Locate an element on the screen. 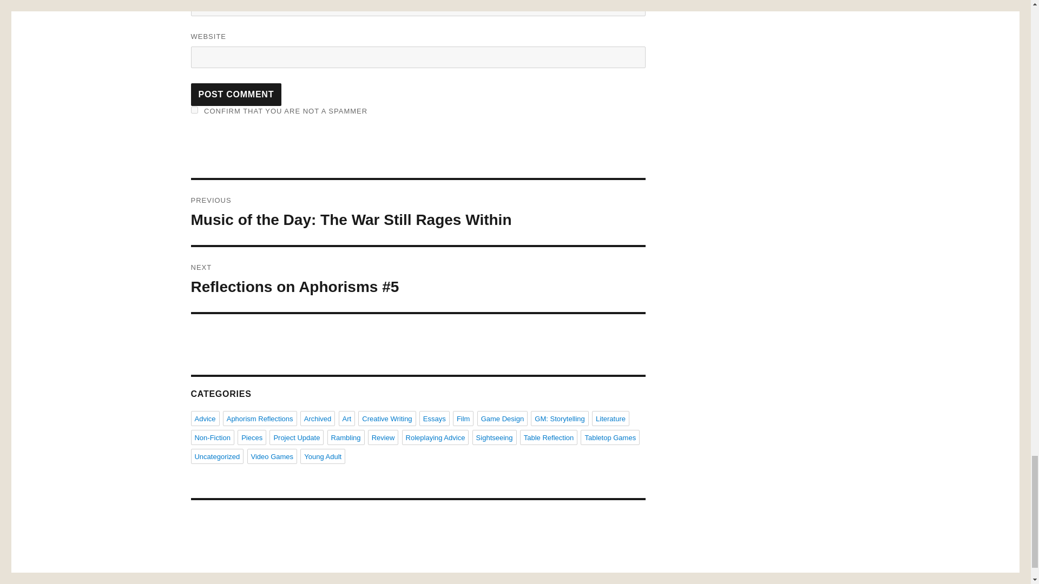 This screenshot has height=584, width=1039. Archived is located at coordinates (318, 419).